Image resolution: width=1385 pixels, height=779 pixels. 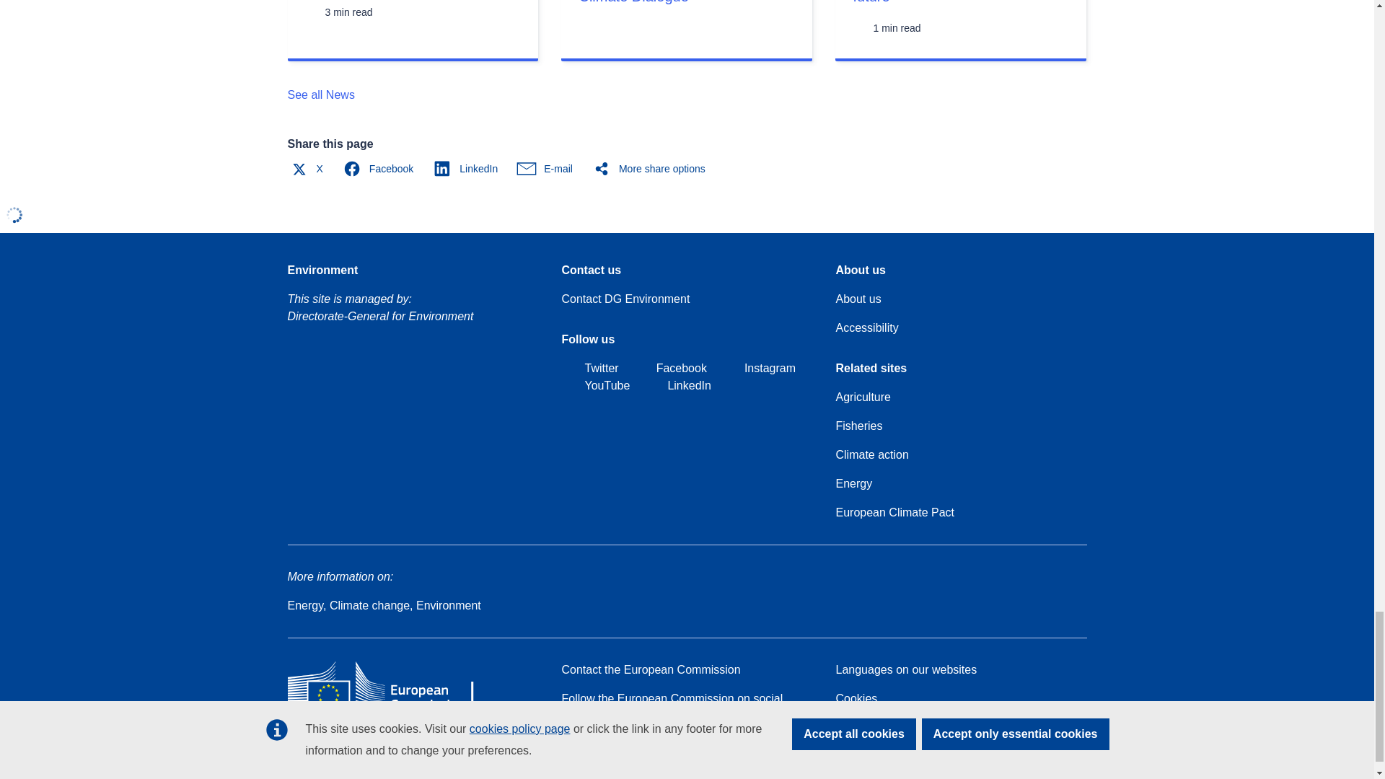 What do you see at coordinates (391, 710) in the screenshot?
I see `European Commission` at bounding box center [391, 710].